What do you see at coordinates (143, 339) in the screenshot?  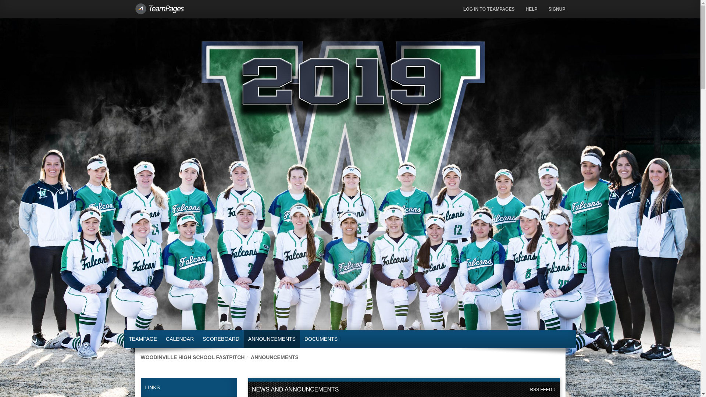 I see `TEAMPAGE` at bounding box center [143, 339].